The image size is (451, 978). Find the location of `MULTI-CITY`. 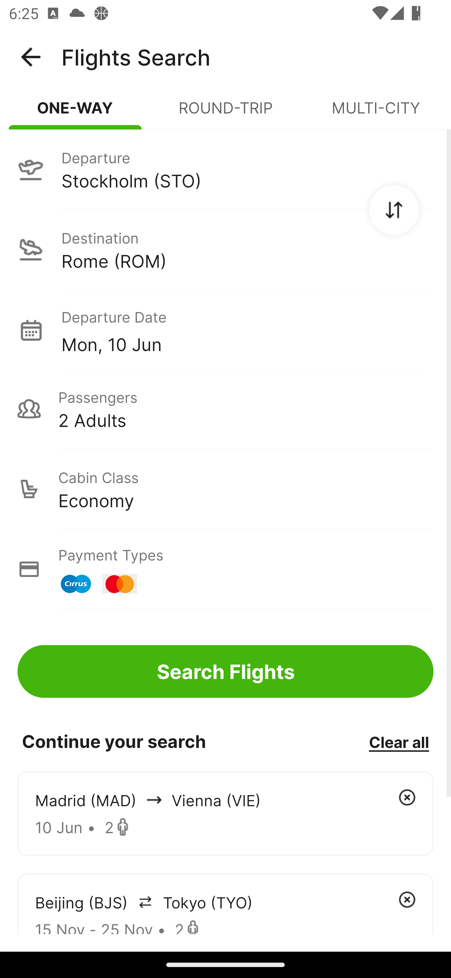

MULTI-CITY is located at coordinates (376, 113).